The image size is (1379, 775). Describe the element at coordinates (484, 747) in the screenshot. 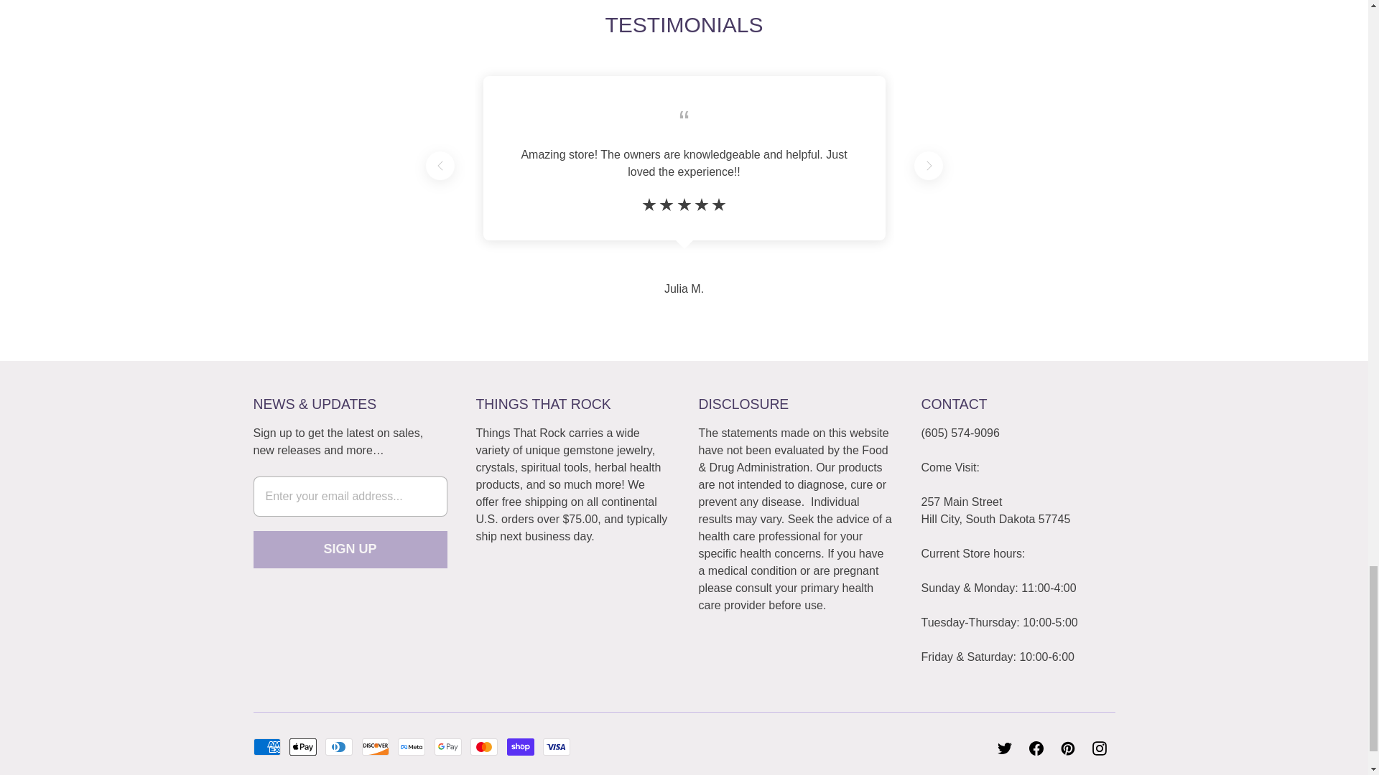

I see `Mastercard` at that location.